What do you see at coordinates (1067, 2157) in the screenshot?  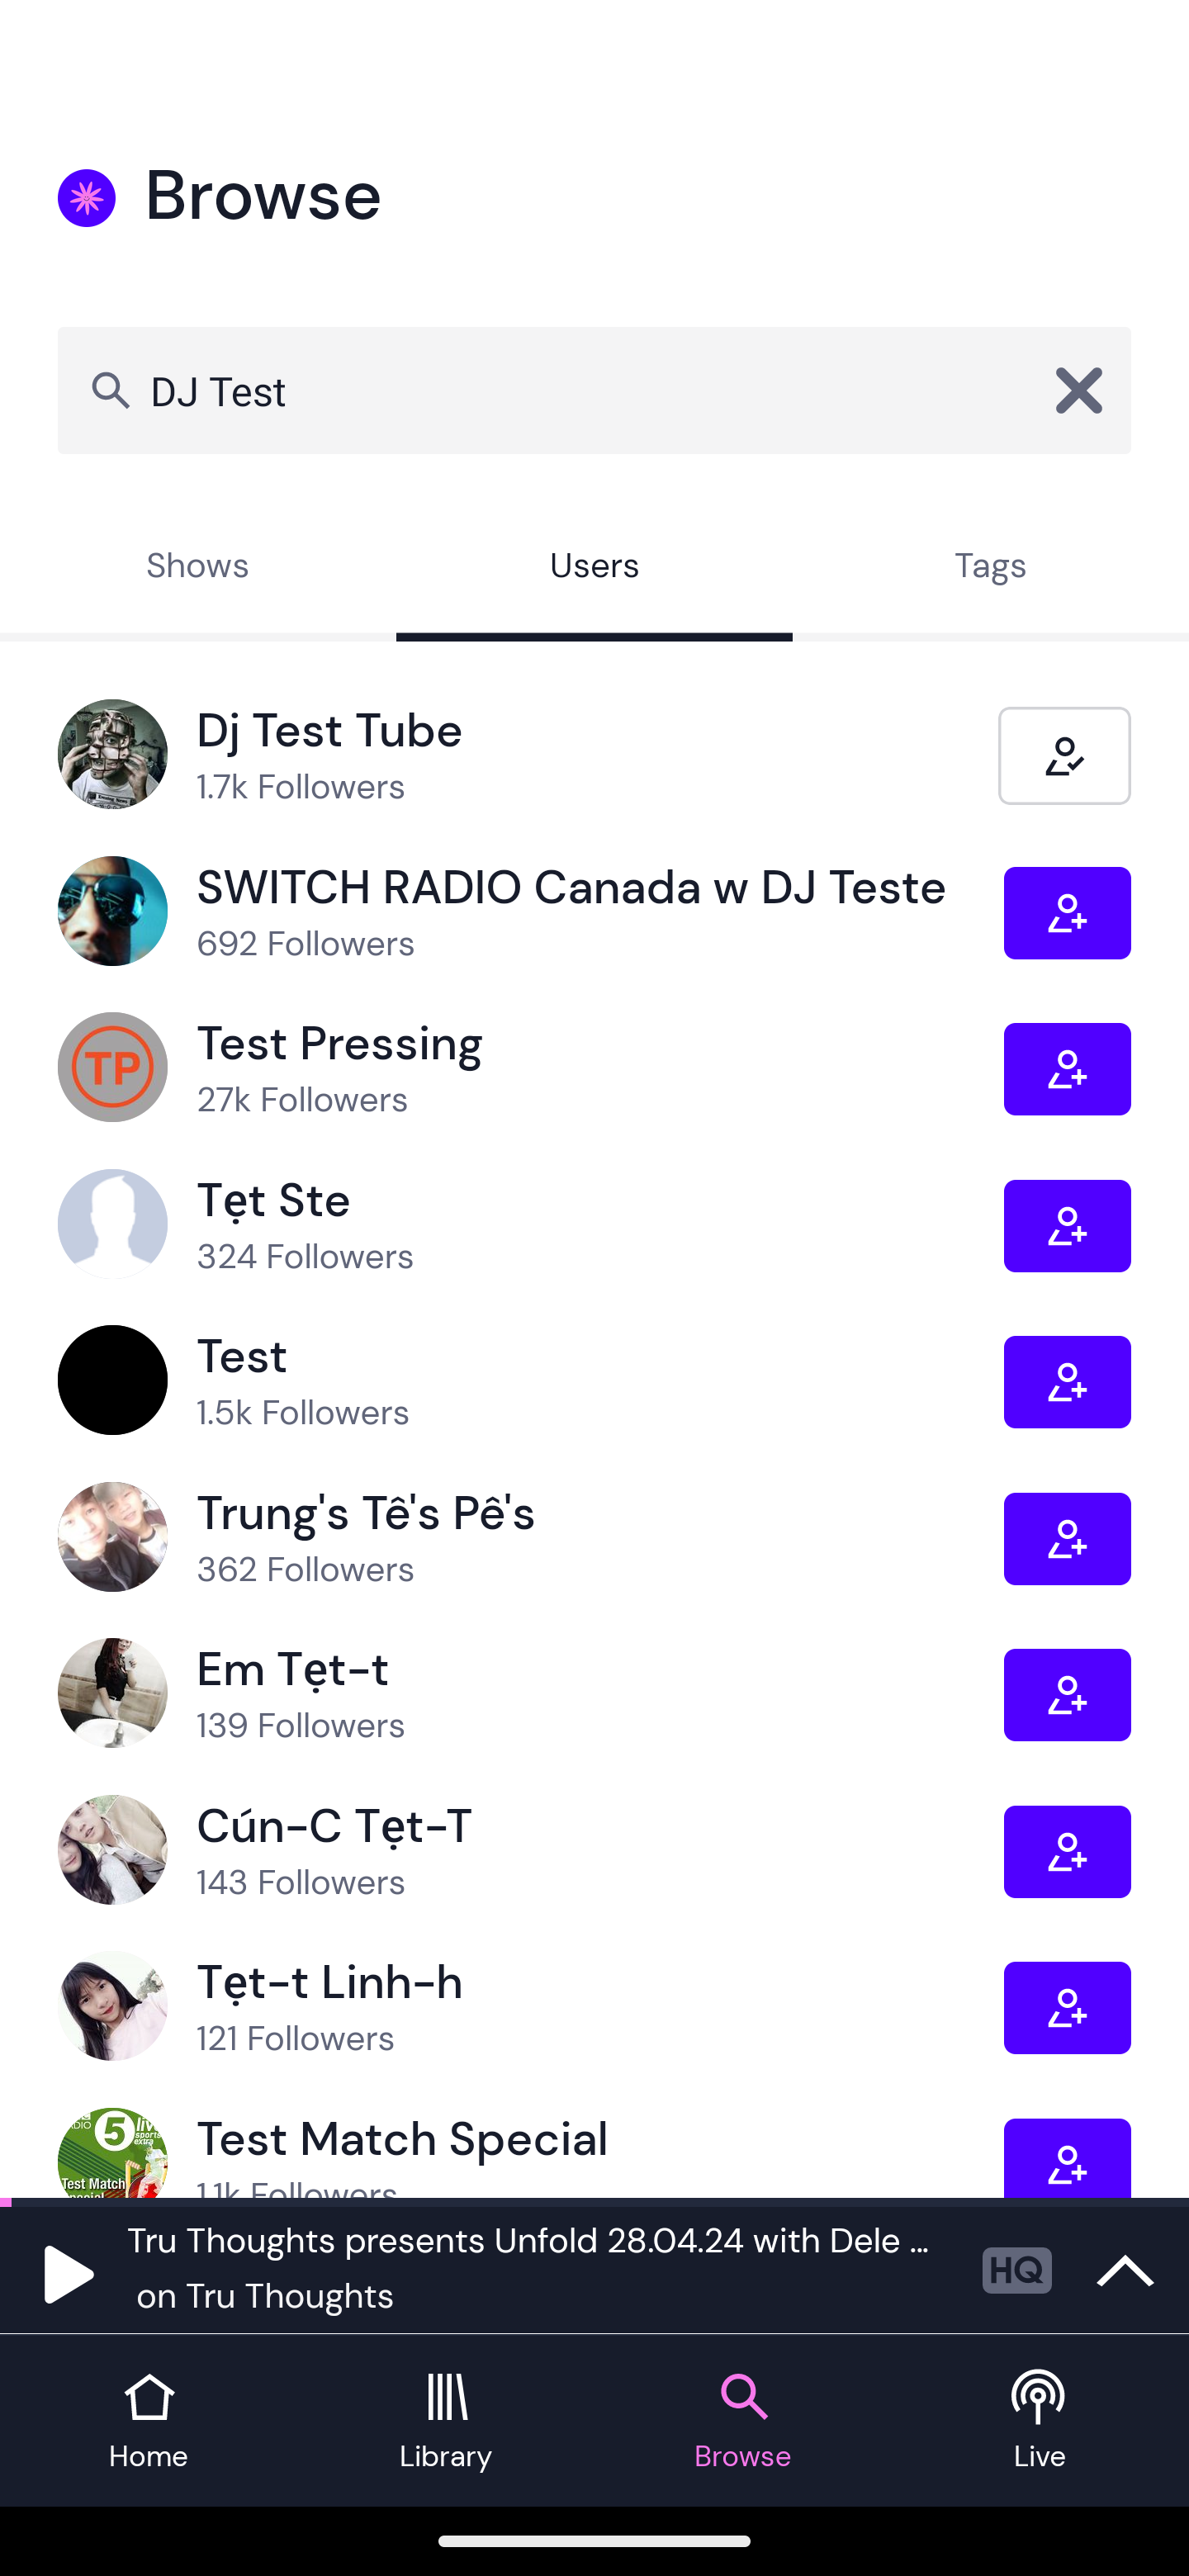 I see `Follow` at bounding box center [1067, 2157].